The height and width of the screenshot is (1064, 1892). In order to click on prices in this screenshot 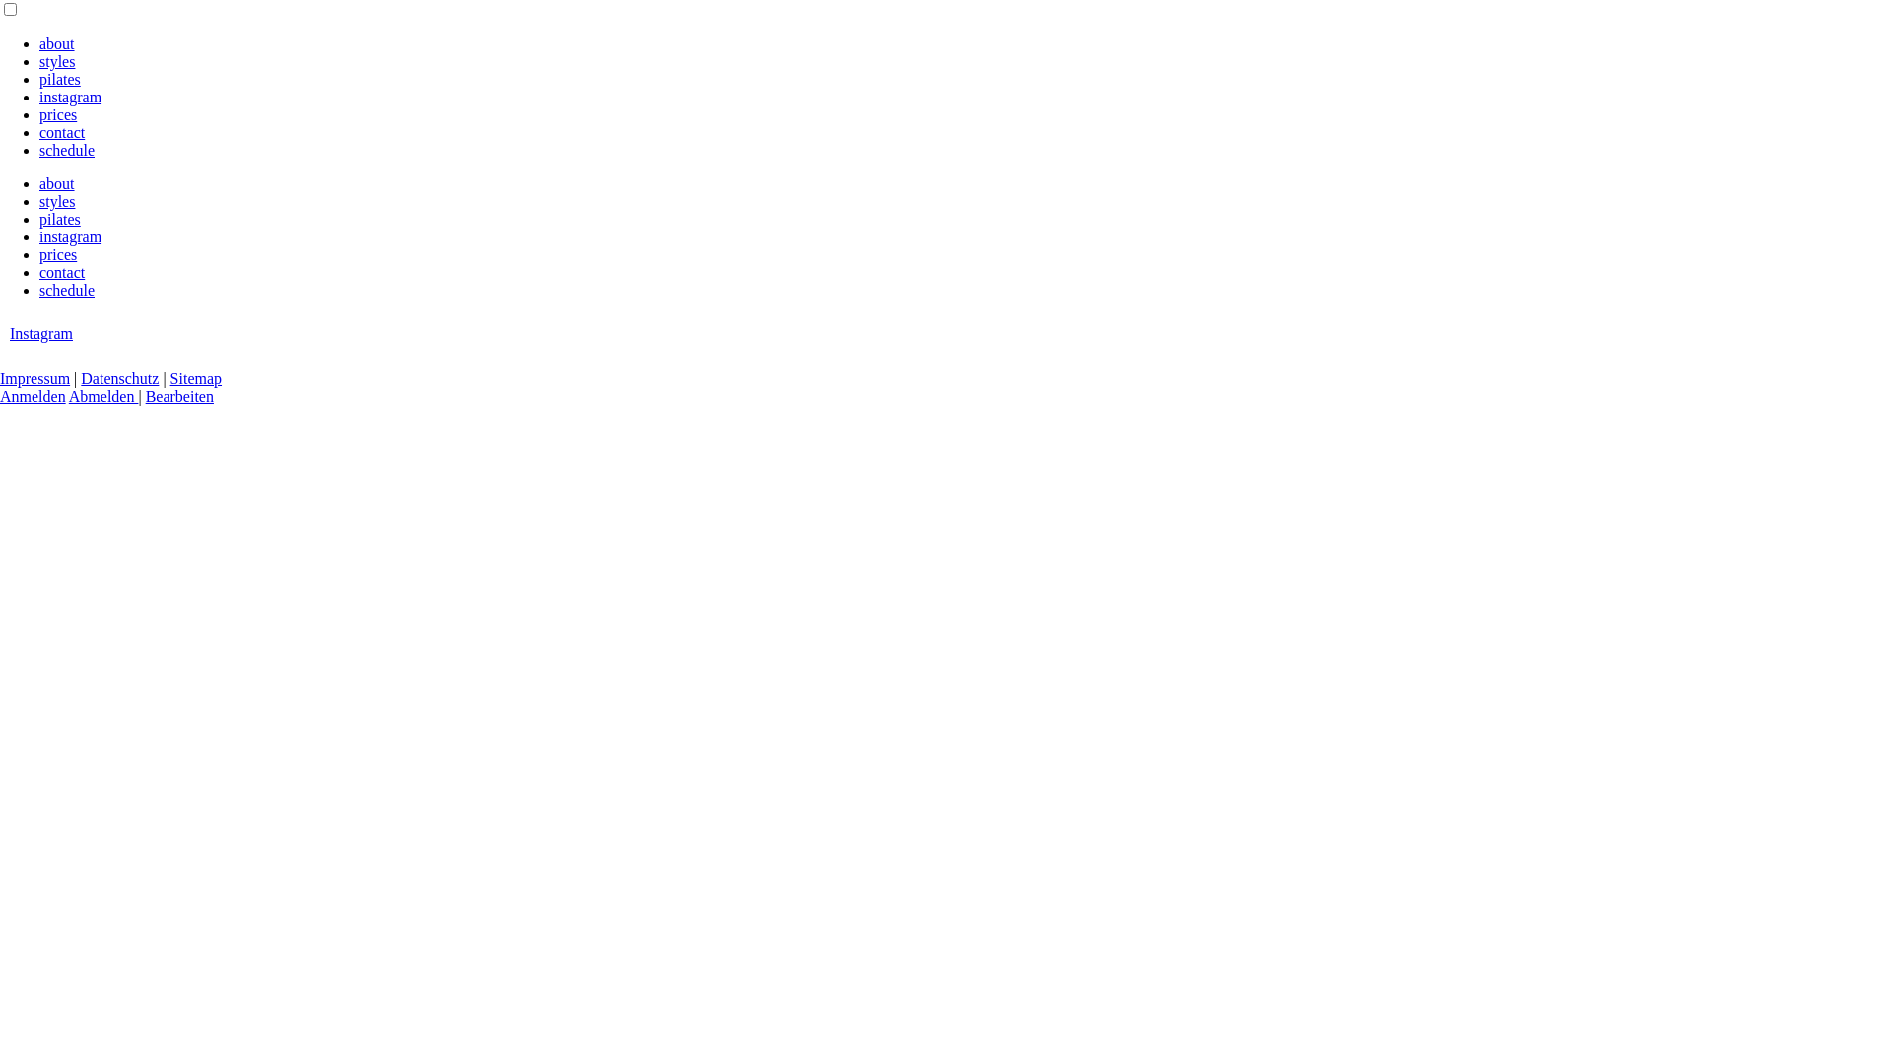, I will do `click(58, 114)`.